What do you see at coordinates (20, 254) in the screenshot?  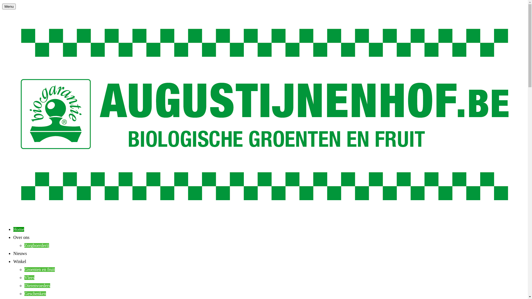 I see `Nieuws` at bounding box center [20, 254].